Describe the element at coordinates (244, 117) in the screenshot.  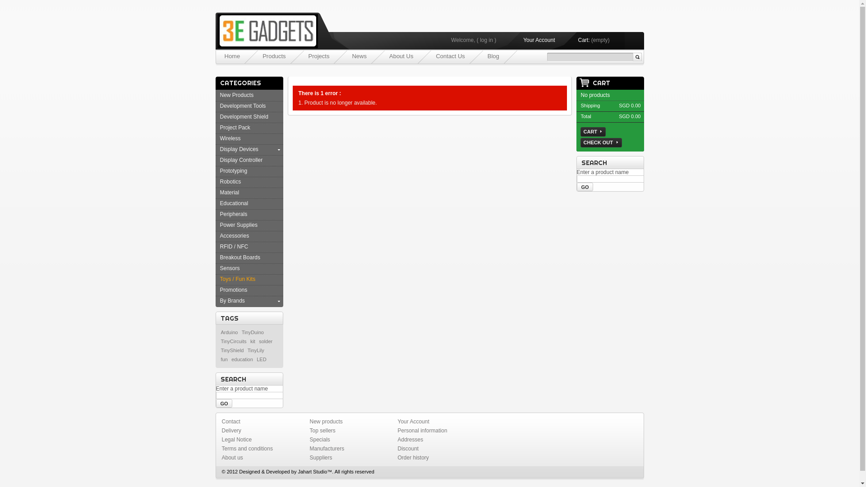
I see `Development Shield` at that location.